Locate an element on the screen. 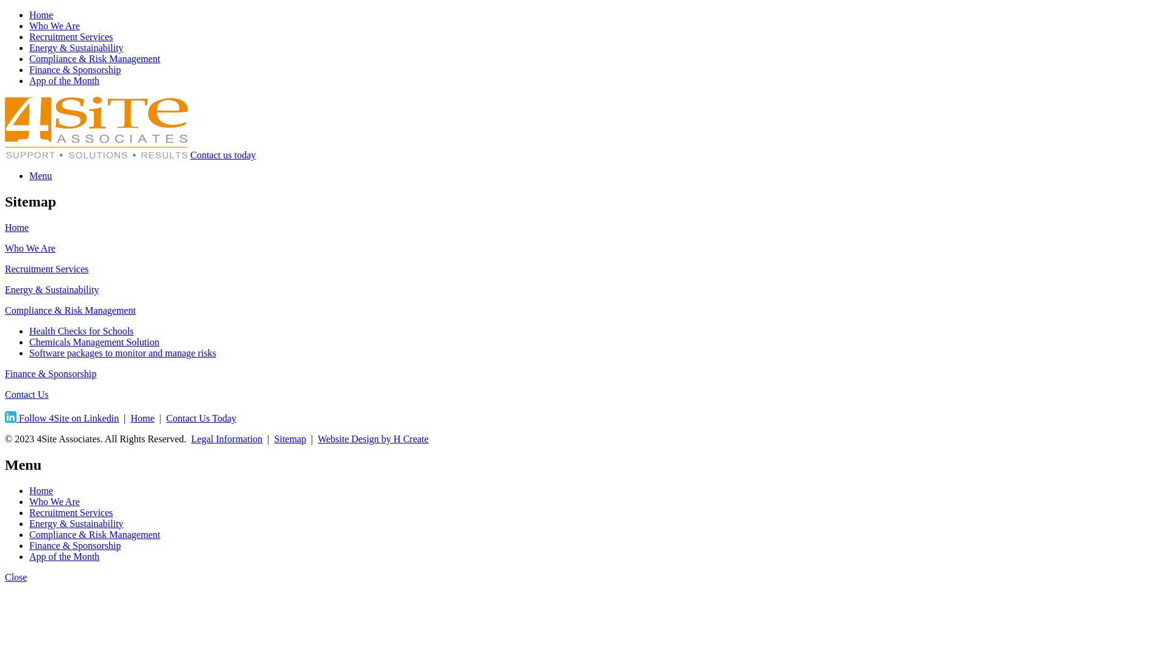  Health Checks for Schools is located at coordinates (82, 331).